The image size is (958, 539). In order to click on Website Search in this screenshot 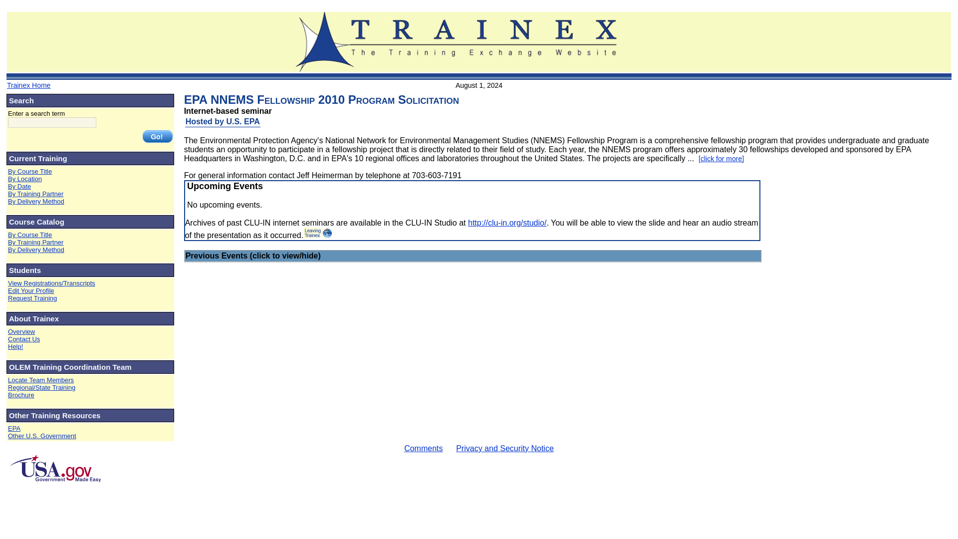, I will do `click(90, 126)`.